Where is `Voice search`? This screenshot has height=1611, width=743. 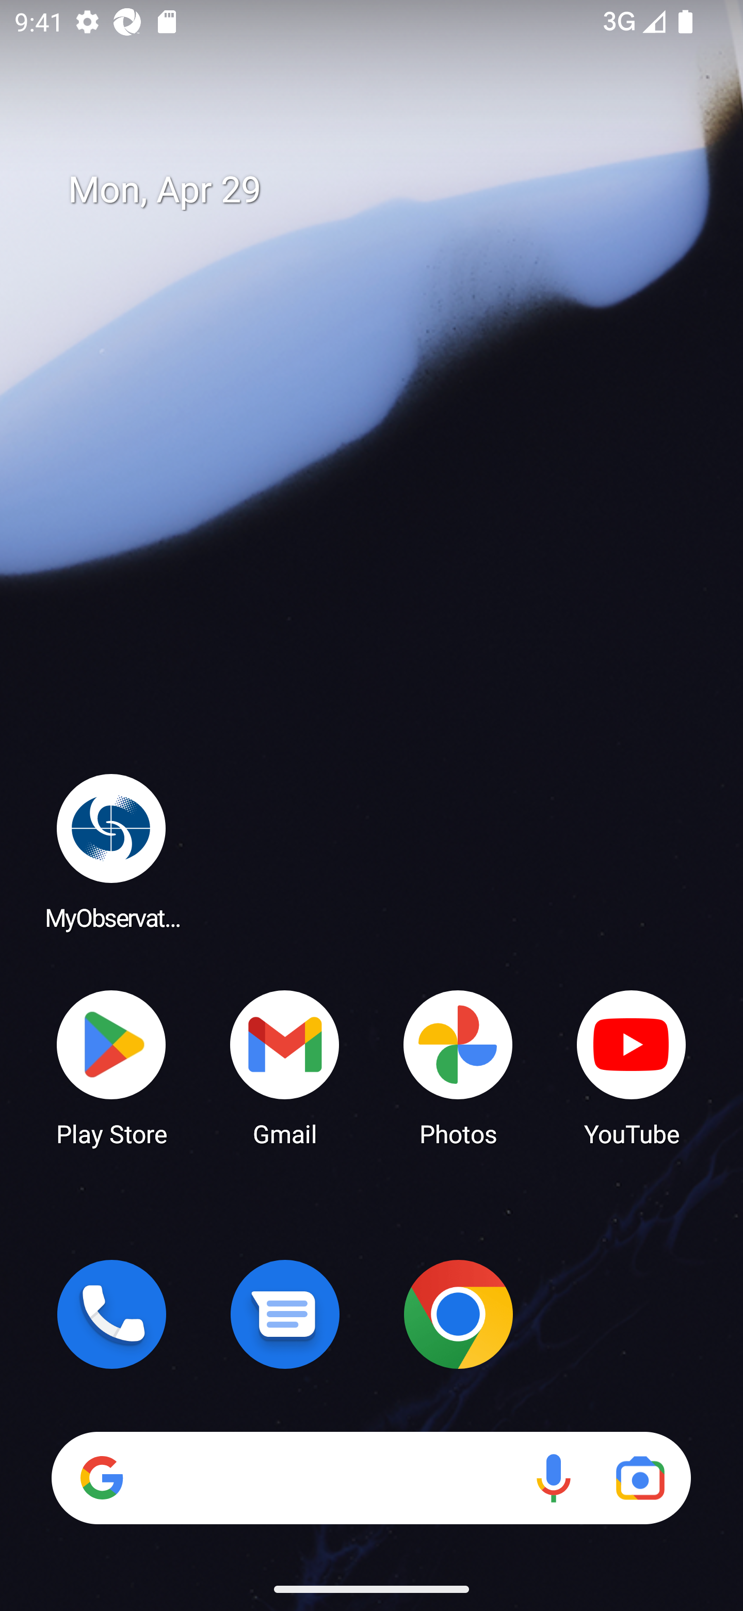
Voice search is located at coordinates (553, 1478).